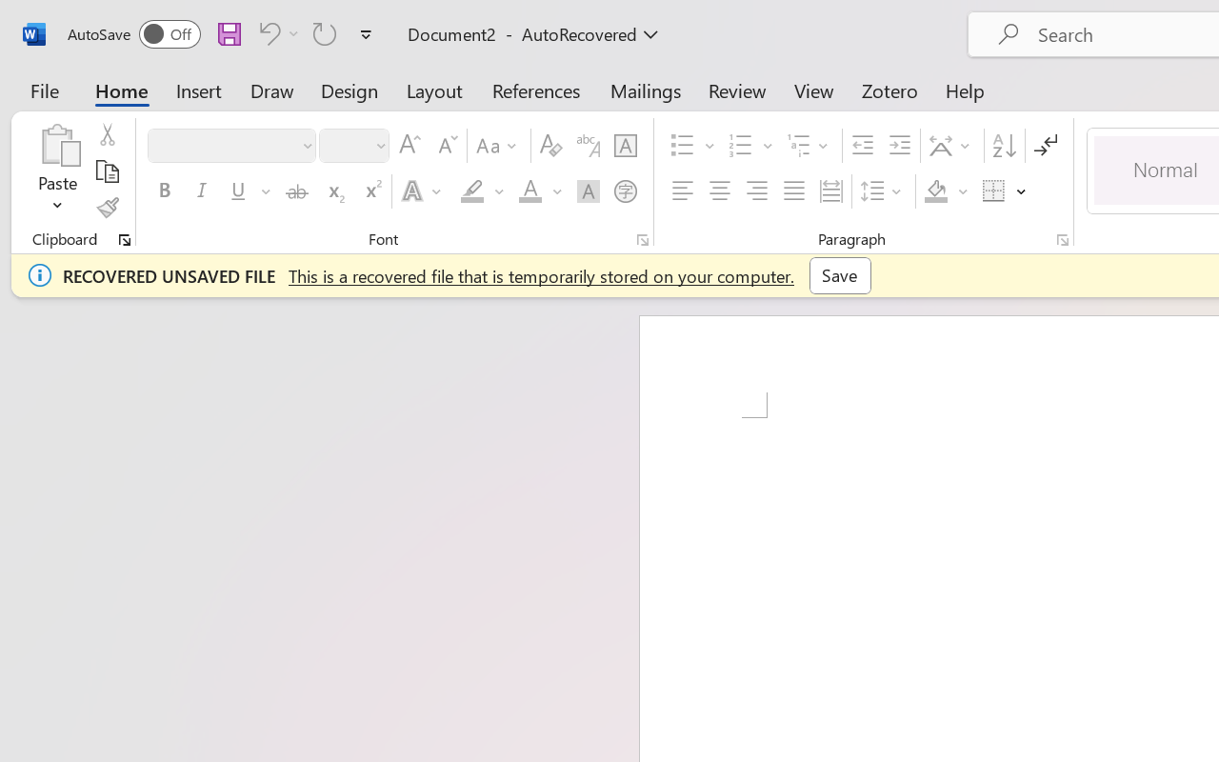 The image size is (1219, 762). Describe the element at coordinates (276, 33) in the screenshot. I see `Can't Undo` at that location.